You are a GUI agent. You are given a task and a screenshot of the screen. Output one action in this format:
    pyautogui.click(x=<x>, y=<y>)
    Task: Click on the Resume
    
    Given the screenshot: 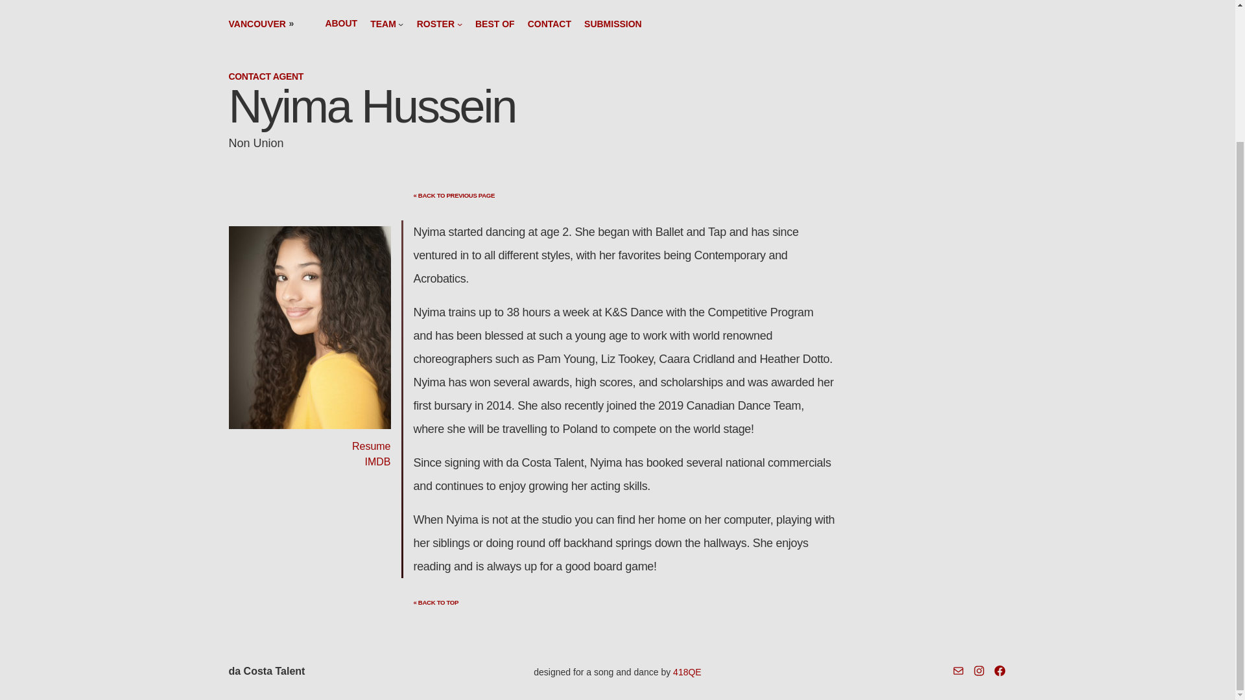 What is the action you would take?
    pyautogui.click(x=371, y=446)
    